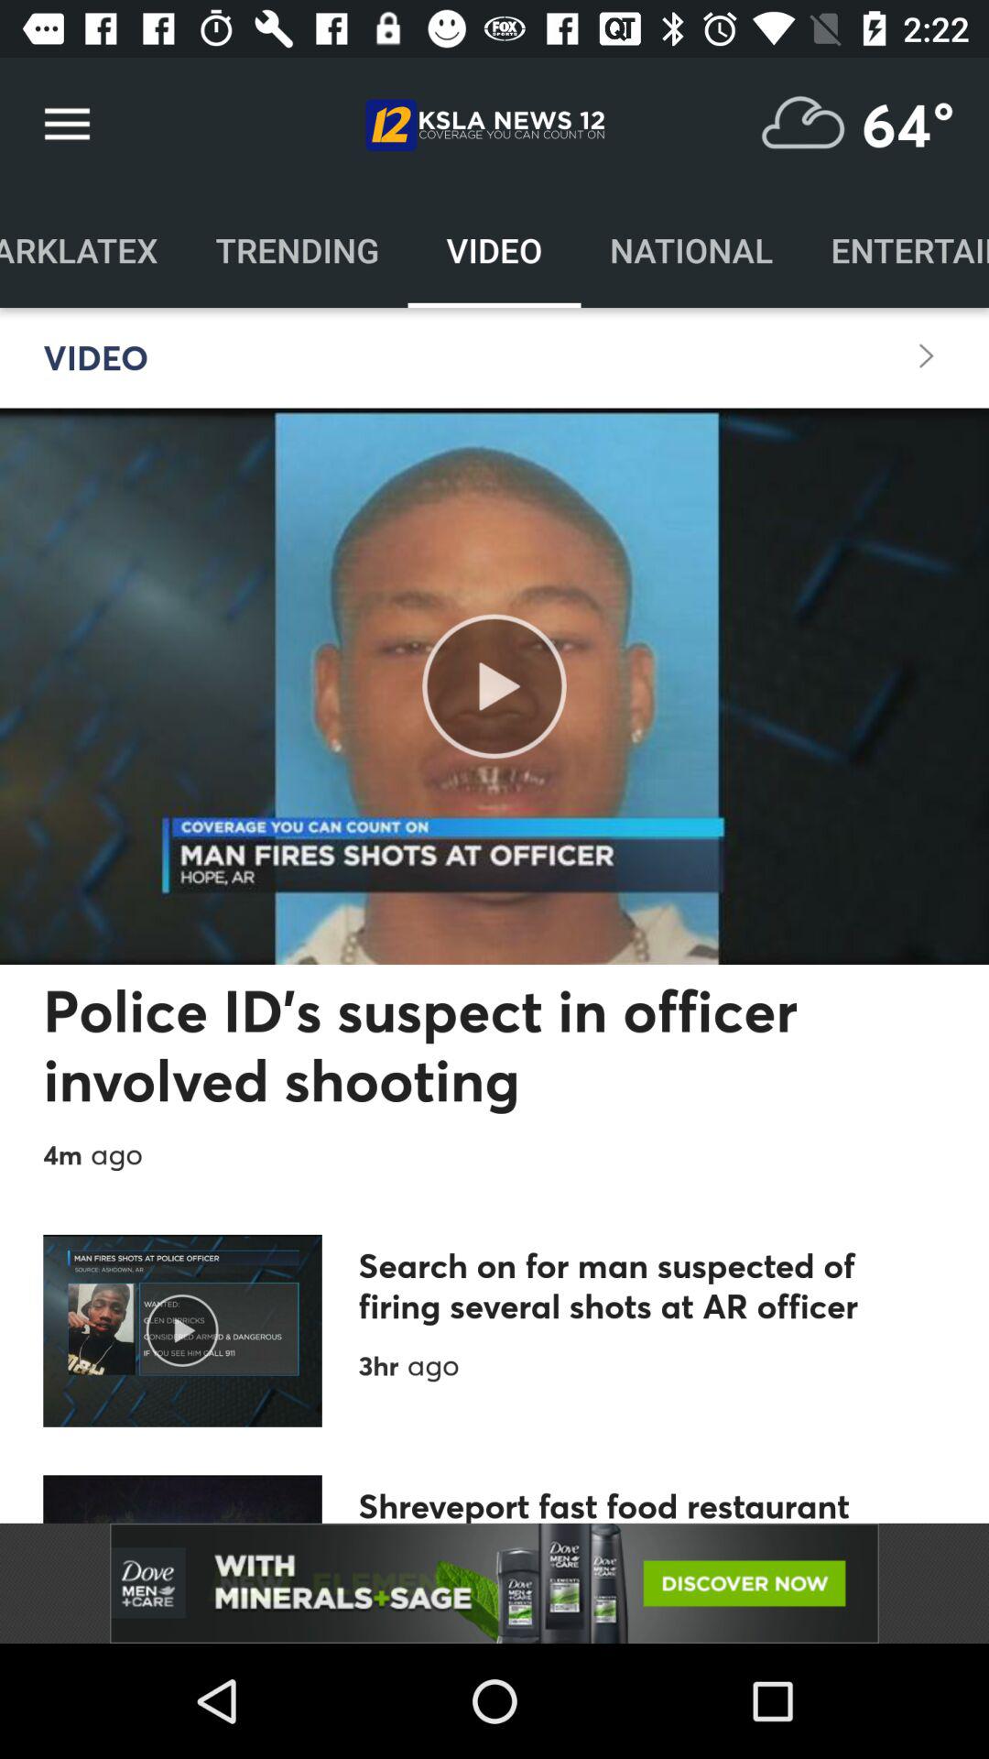 This screenshot has height=1759, width=989. I want to click on advertisement, so click(494, 1583).